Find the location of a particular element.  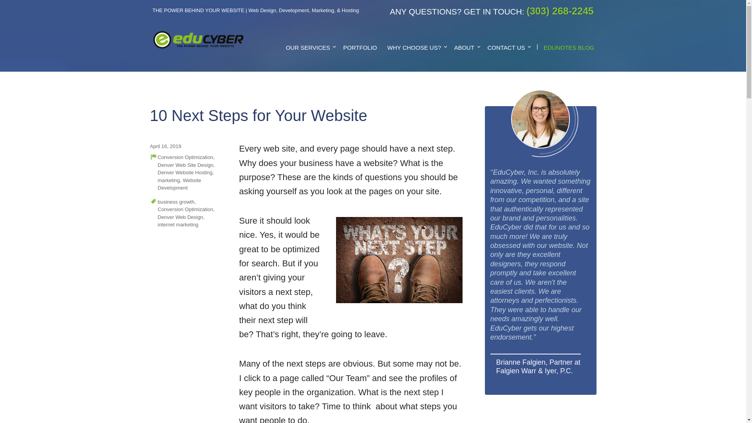

EDUNOTES BLOG is located at coordinates (569, 47).